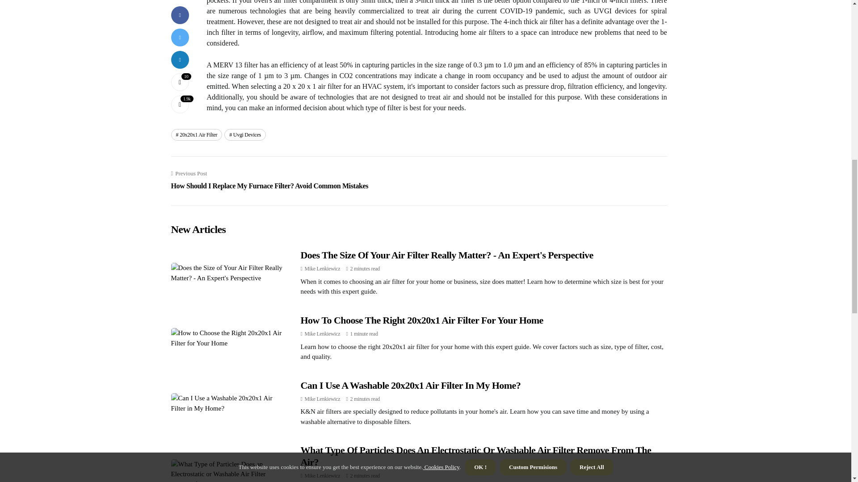  What do you see at coordinates (323, 269) in the screenshot?
I see `Mike Lenkiewicz` at bounding box center [323, 269].